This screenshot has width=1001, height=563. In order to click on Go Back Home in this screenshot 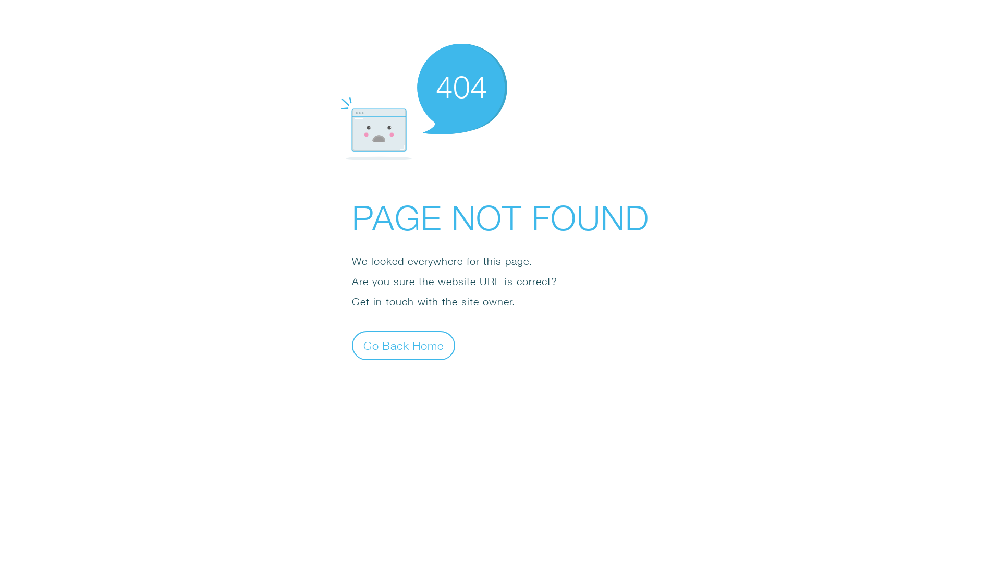, I will do `click(404, 345)`.